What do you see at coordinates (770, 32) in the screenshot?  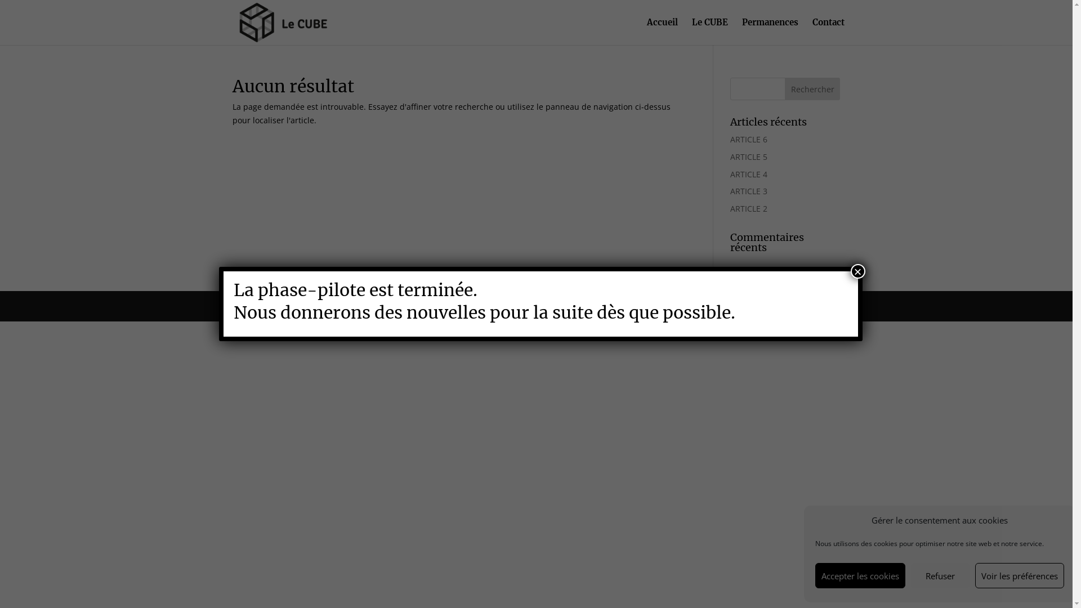 I see `Permanences` at bounding box center [770, 32].